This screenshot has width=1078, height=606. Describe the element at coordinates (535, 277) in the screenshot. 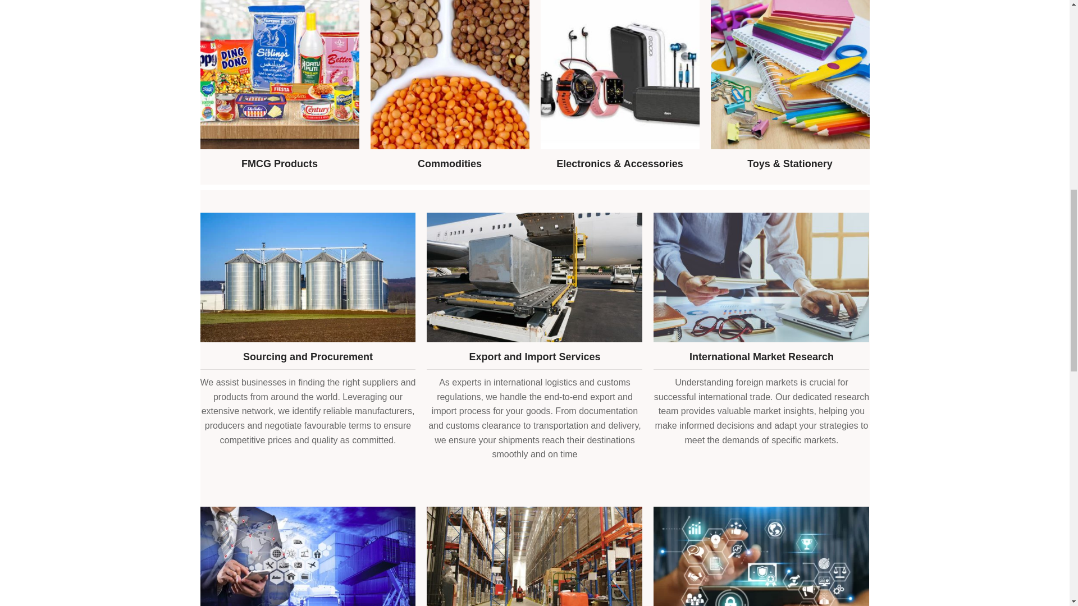

I see `Loading platform of air freight to the aircraft` at that location.